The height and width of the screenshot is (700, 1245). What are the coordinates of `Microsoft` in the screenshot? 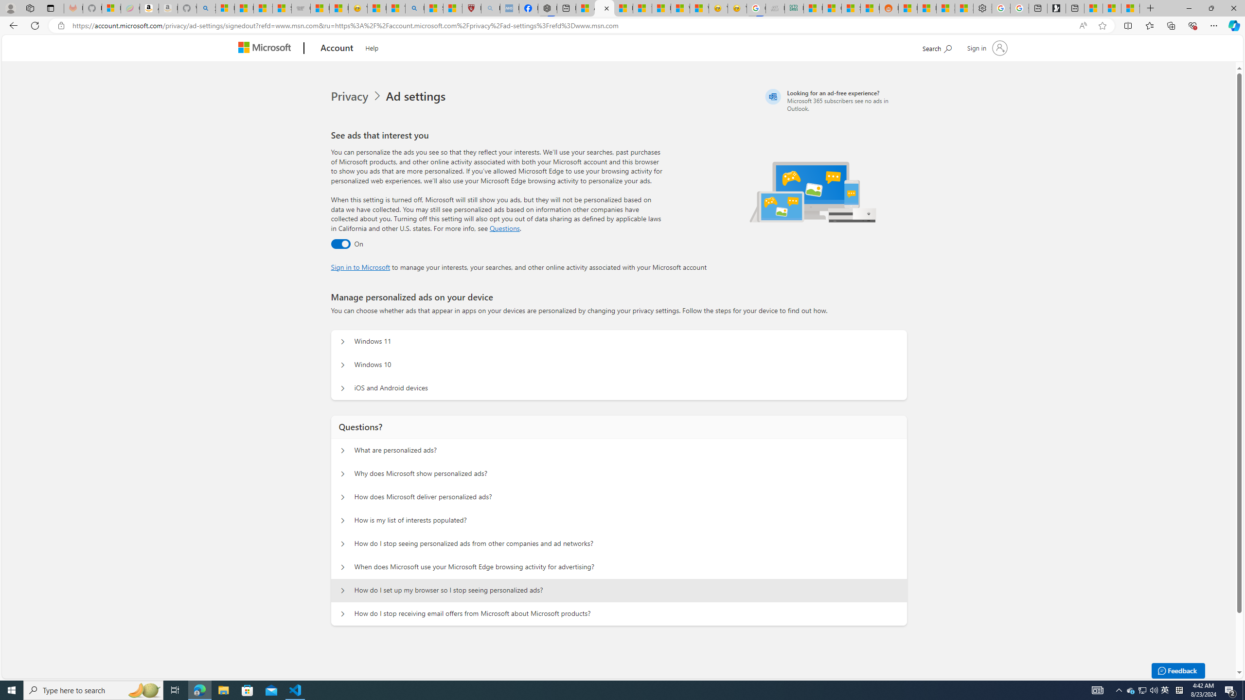 It's located at (267, 49).